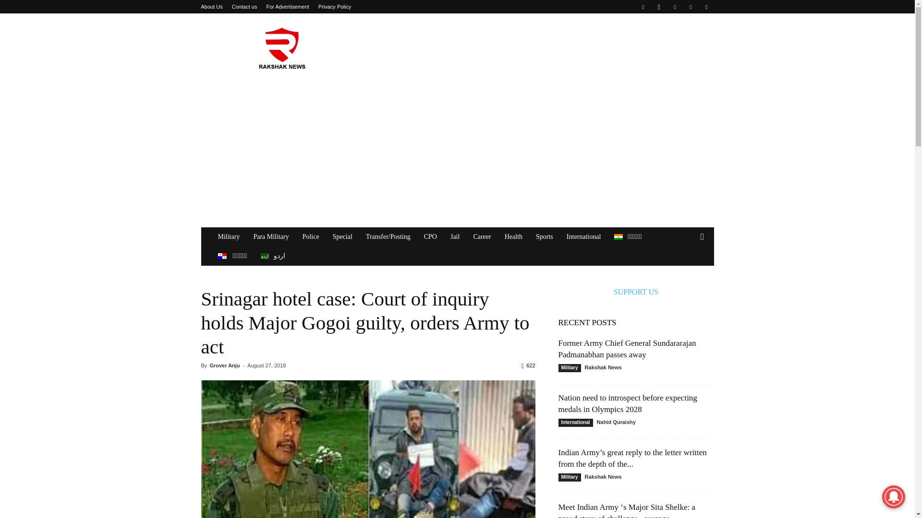  What do you see at coordinates (430, 237) in the screenshot?
I see `CPO` at bounding box center [430, 237].